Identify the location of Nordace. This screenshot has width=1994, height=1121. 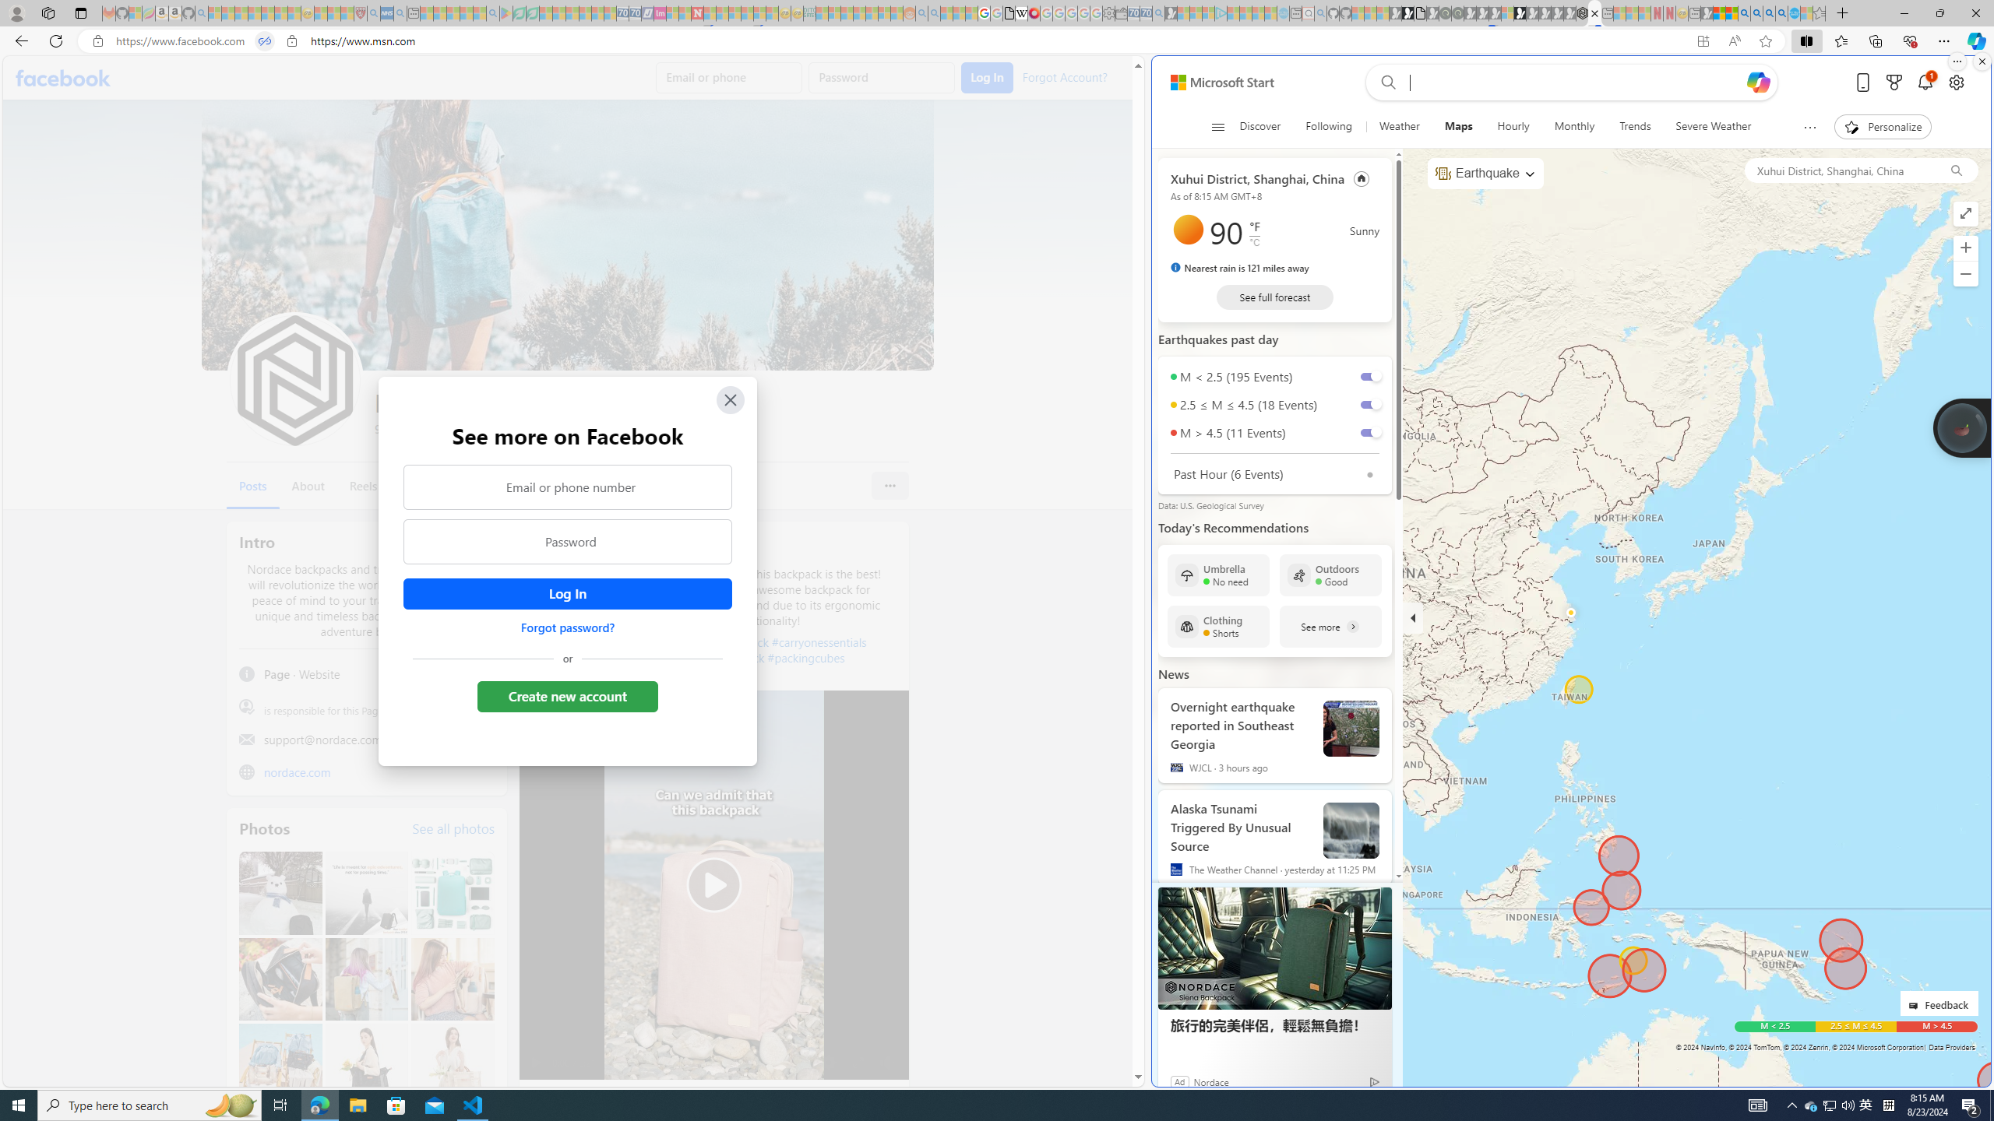
(1210, 1081).